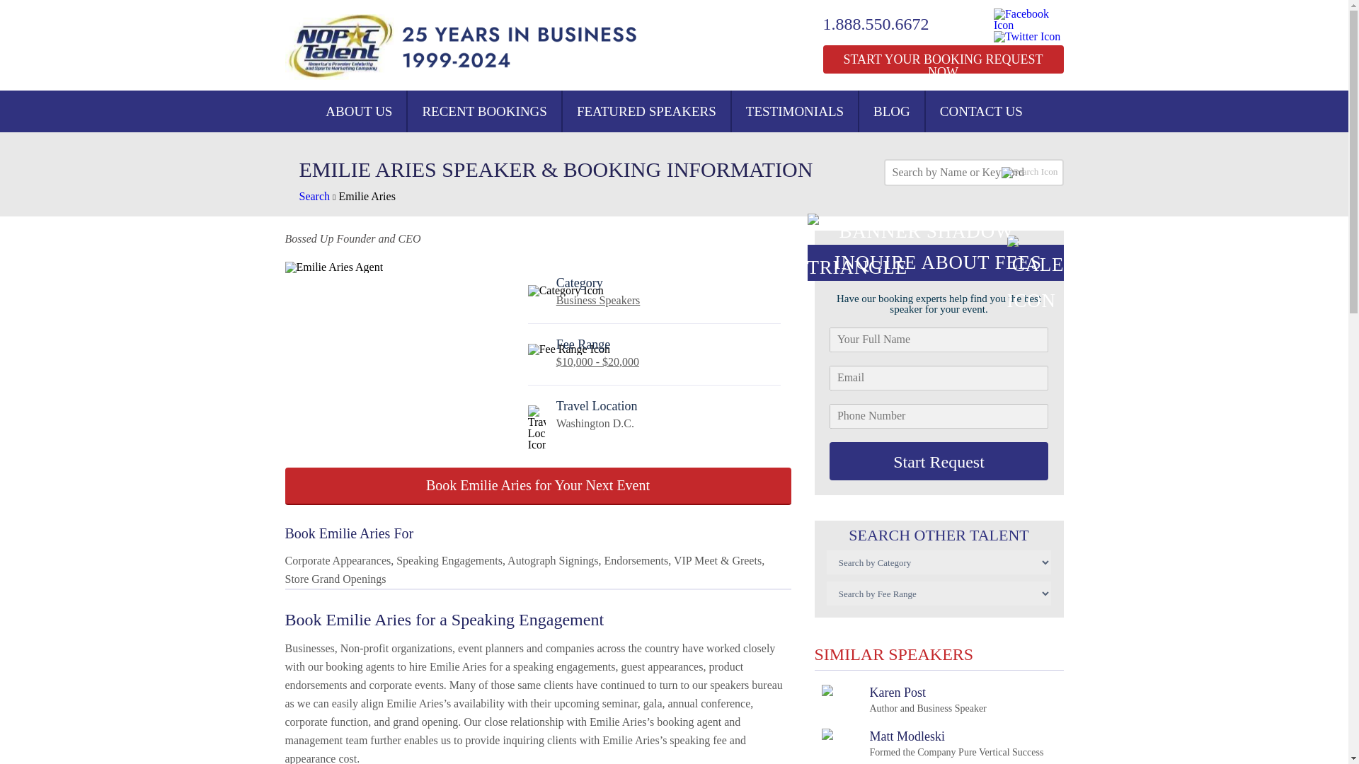 Image resolution: width=1359 pixels, height=764 pixels. I want to click on 1.888.550.6672, so click(885, 24).